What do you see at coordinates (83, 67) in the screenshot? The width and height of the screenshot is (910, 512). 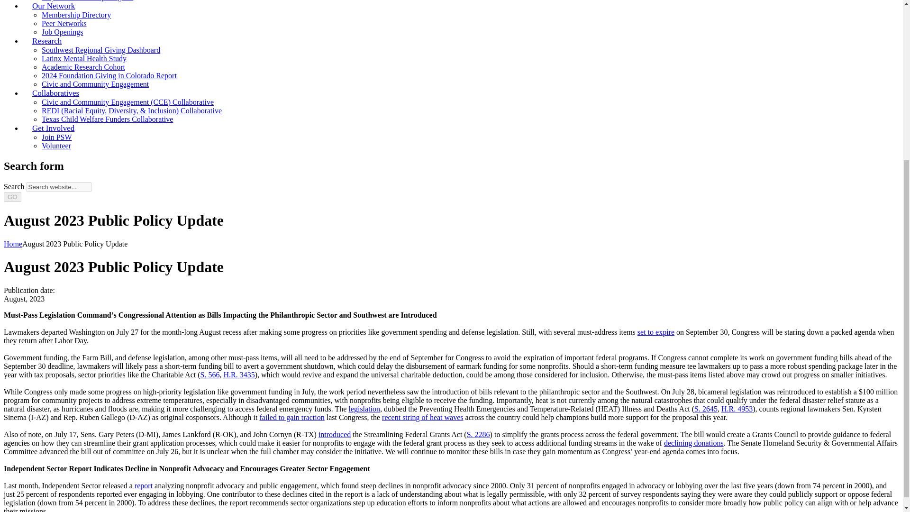 I see `Academic Research Cohort` at bounding box center [83, 67].